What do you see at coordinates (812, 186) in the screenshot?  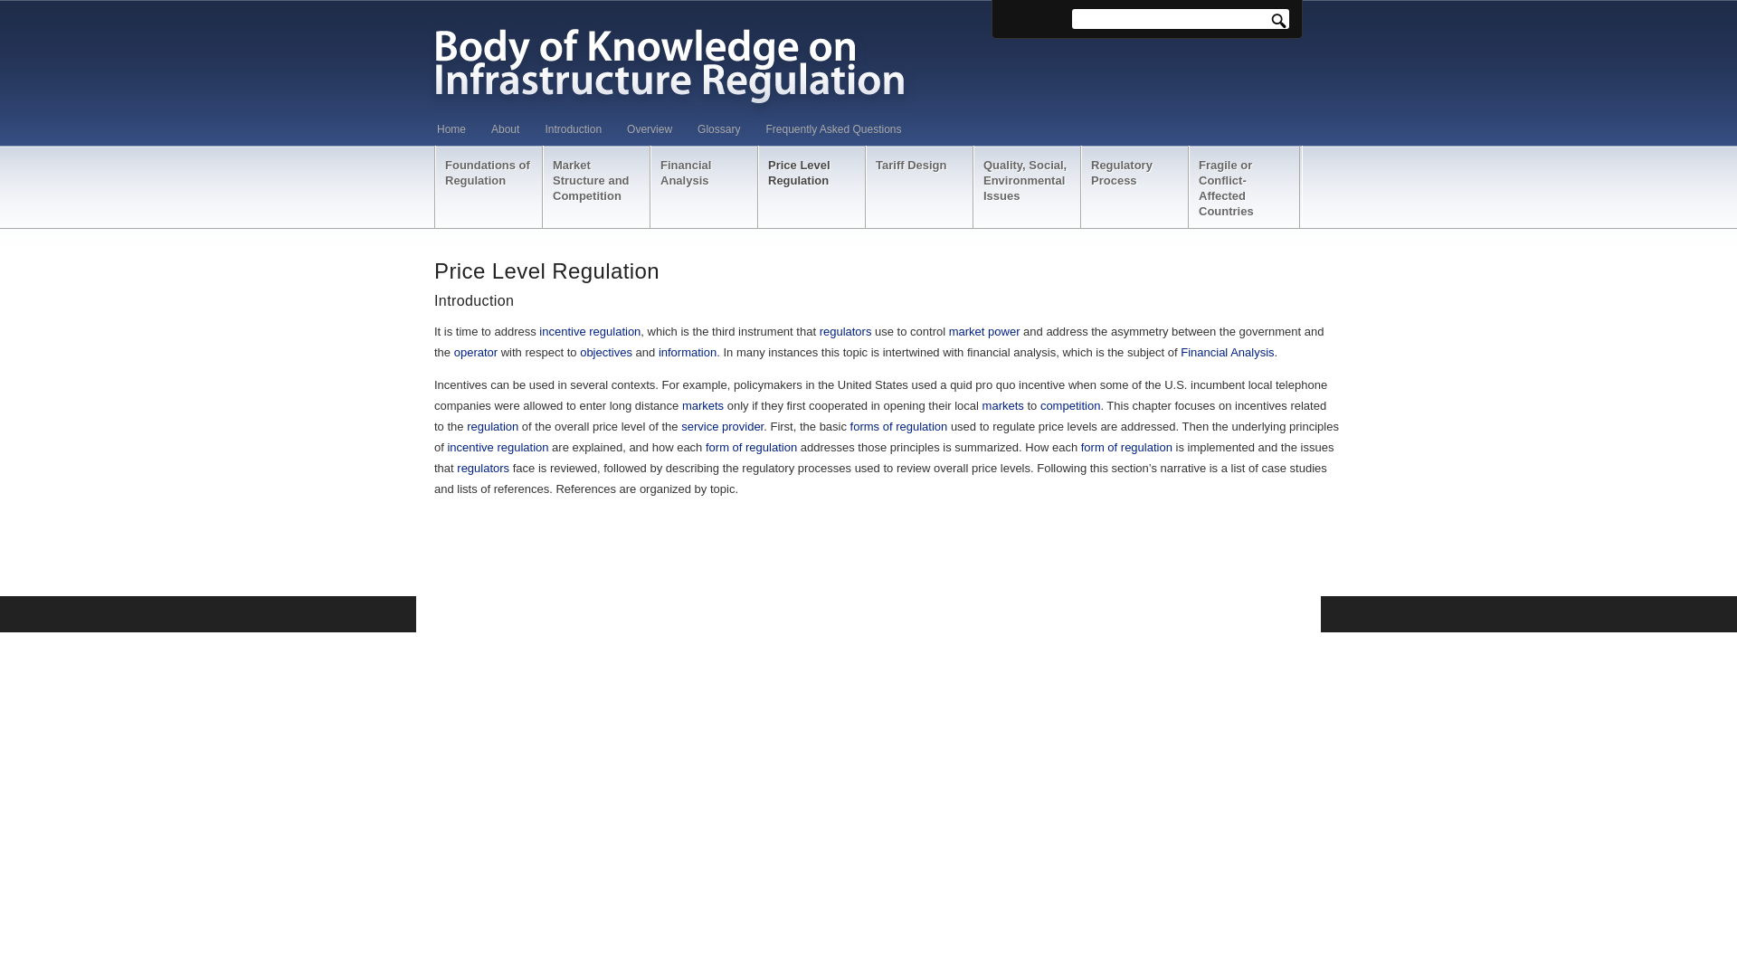 I see `Price Level Regulation` at bounding box center [812, 186].